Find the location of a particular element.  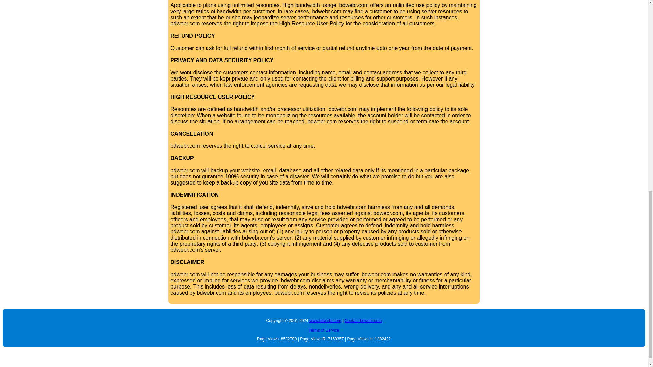

Terms of Service is located at coordinates (324, 330).